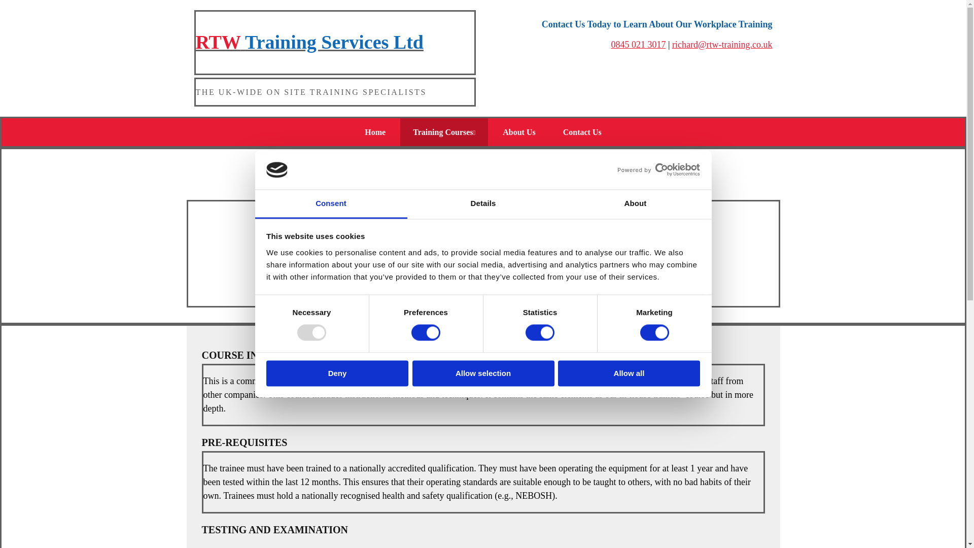 This screenshot has height=548, width=974. What do you see at coordinates (635, 204) in the screenshot?
I see `About` at bounding box center [635, 204].